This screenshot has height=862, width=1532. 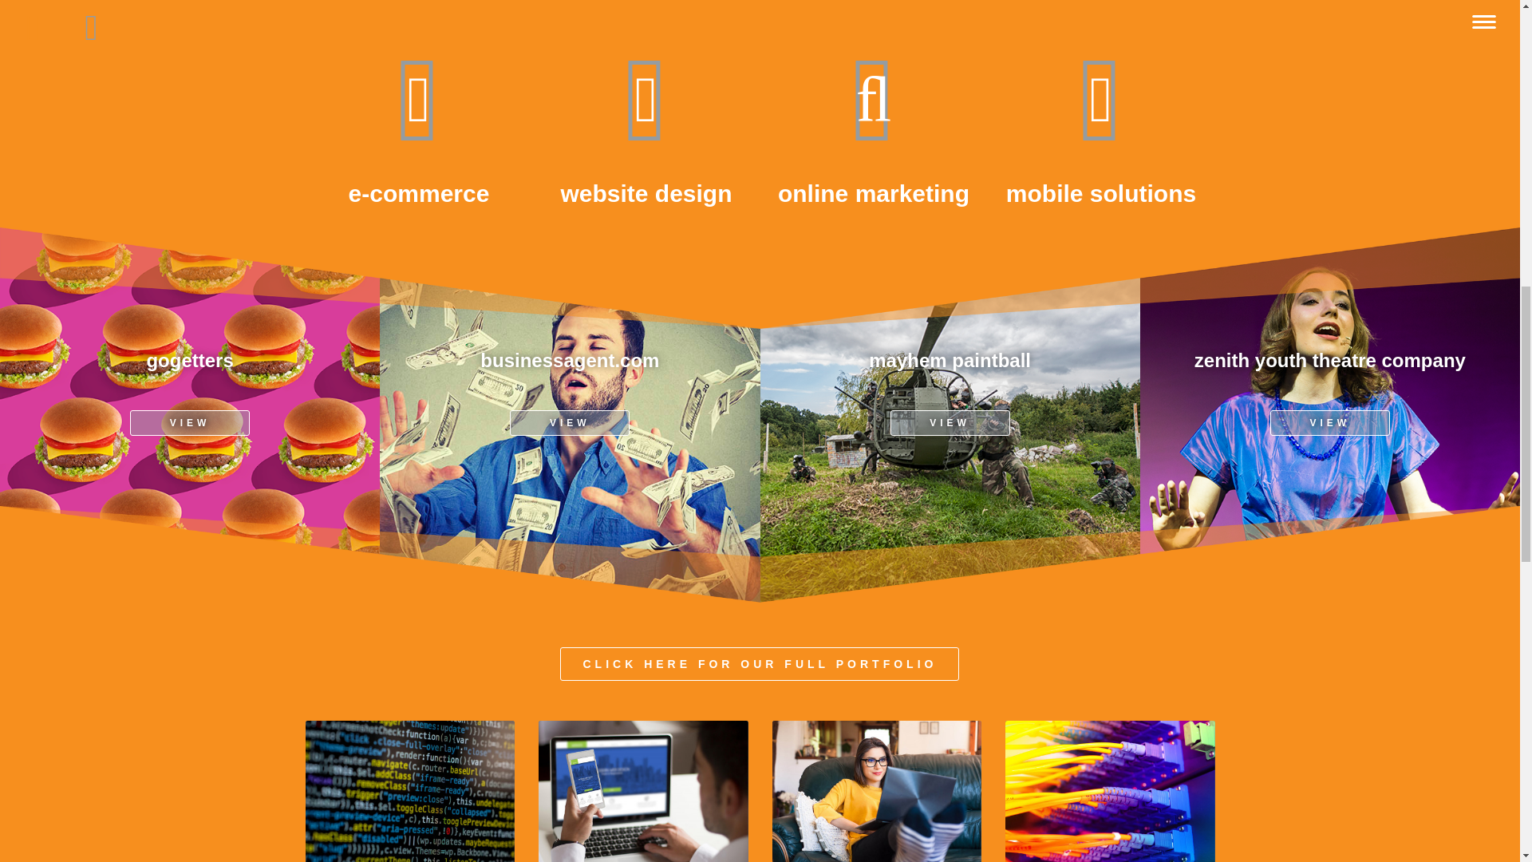 I want to click on Monthly hosting, marketing and maintenance packages, so click(x=1109, y=791).